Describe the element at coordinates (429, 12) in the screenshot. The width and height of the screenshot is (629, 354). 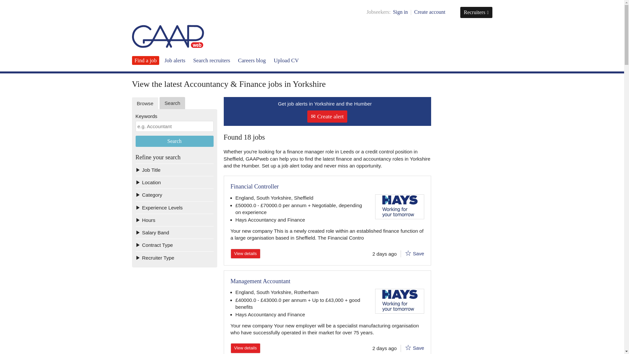
I see `Create account` at that location.